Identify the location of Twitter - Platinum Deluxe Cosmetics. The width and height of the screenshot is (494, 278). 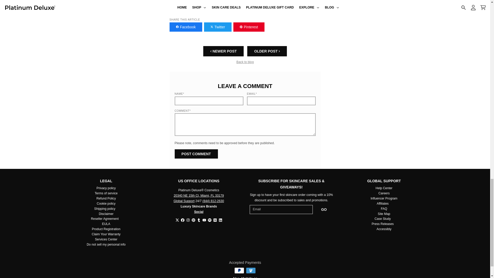
(177, 220).